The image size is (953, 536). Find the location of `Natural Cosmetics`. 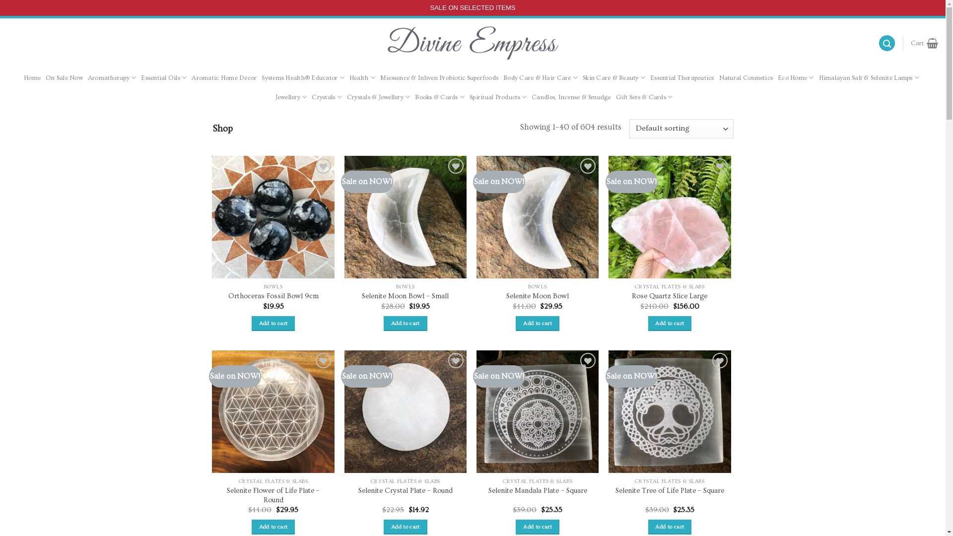

Natural Cosmetics is located at coordinates (746, 78).